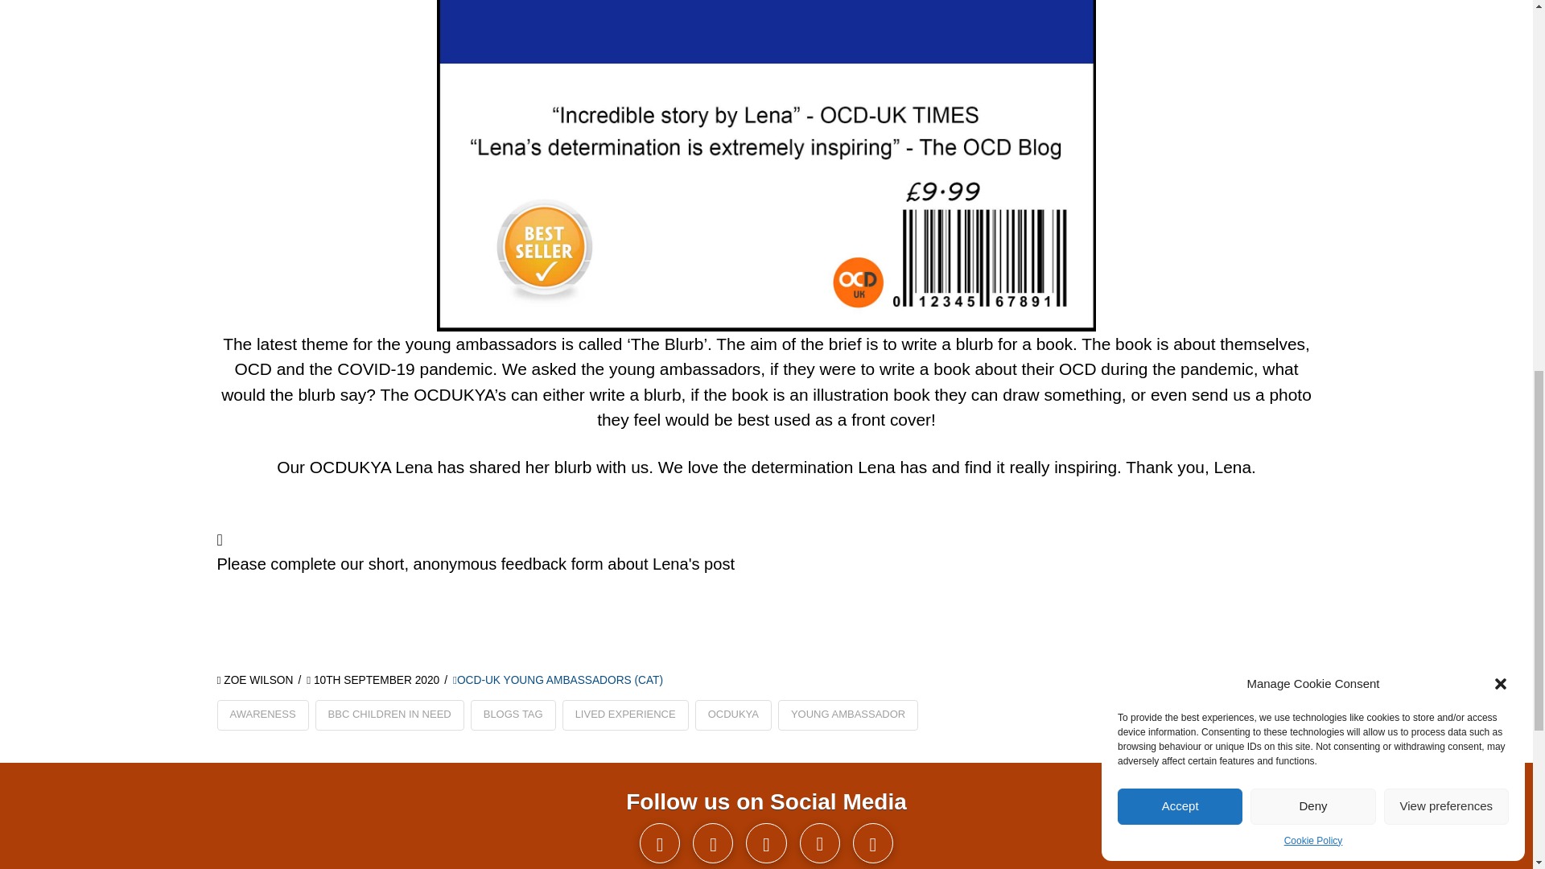 This screenshot has height=869, width=1545. What do you see at coordinates (389, 715) in the screenshot?
I see `BBC CHILDREN IN NEED` at bounding box center [389, 715].